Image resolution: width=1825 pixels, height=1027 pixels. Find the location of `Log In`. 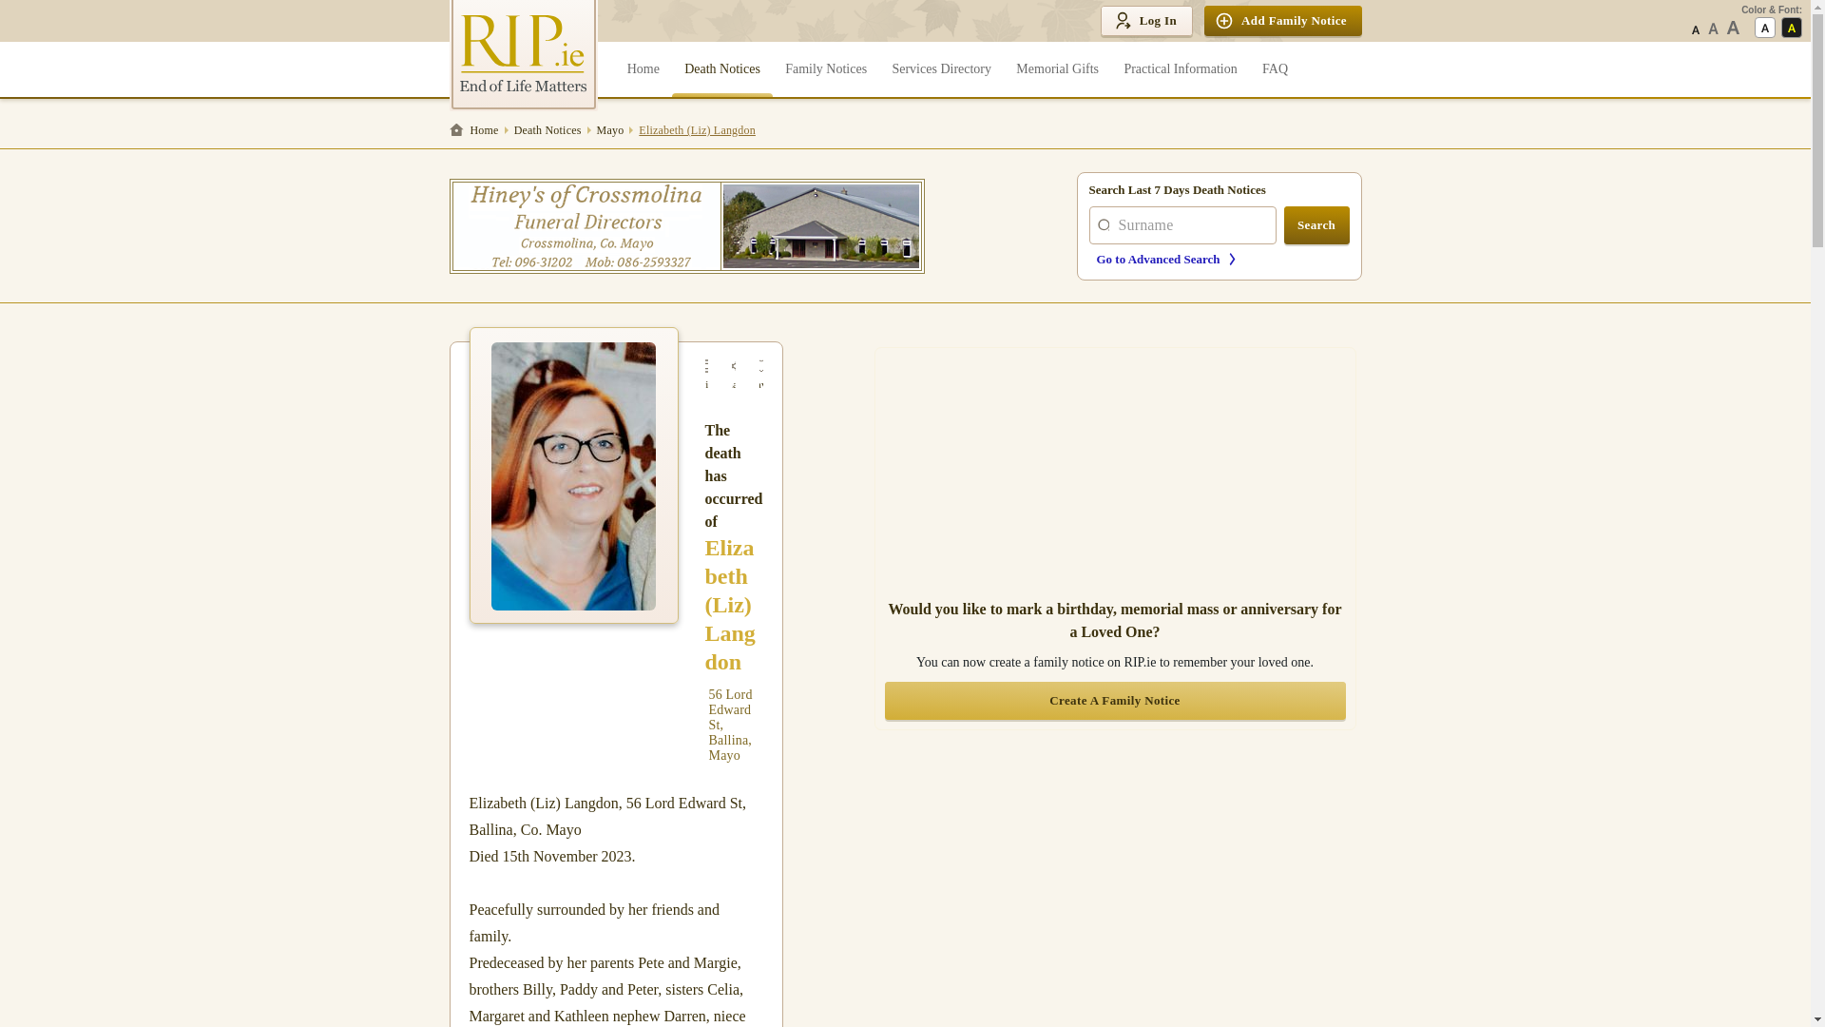

Log In is located at coordinates (1145, 21).